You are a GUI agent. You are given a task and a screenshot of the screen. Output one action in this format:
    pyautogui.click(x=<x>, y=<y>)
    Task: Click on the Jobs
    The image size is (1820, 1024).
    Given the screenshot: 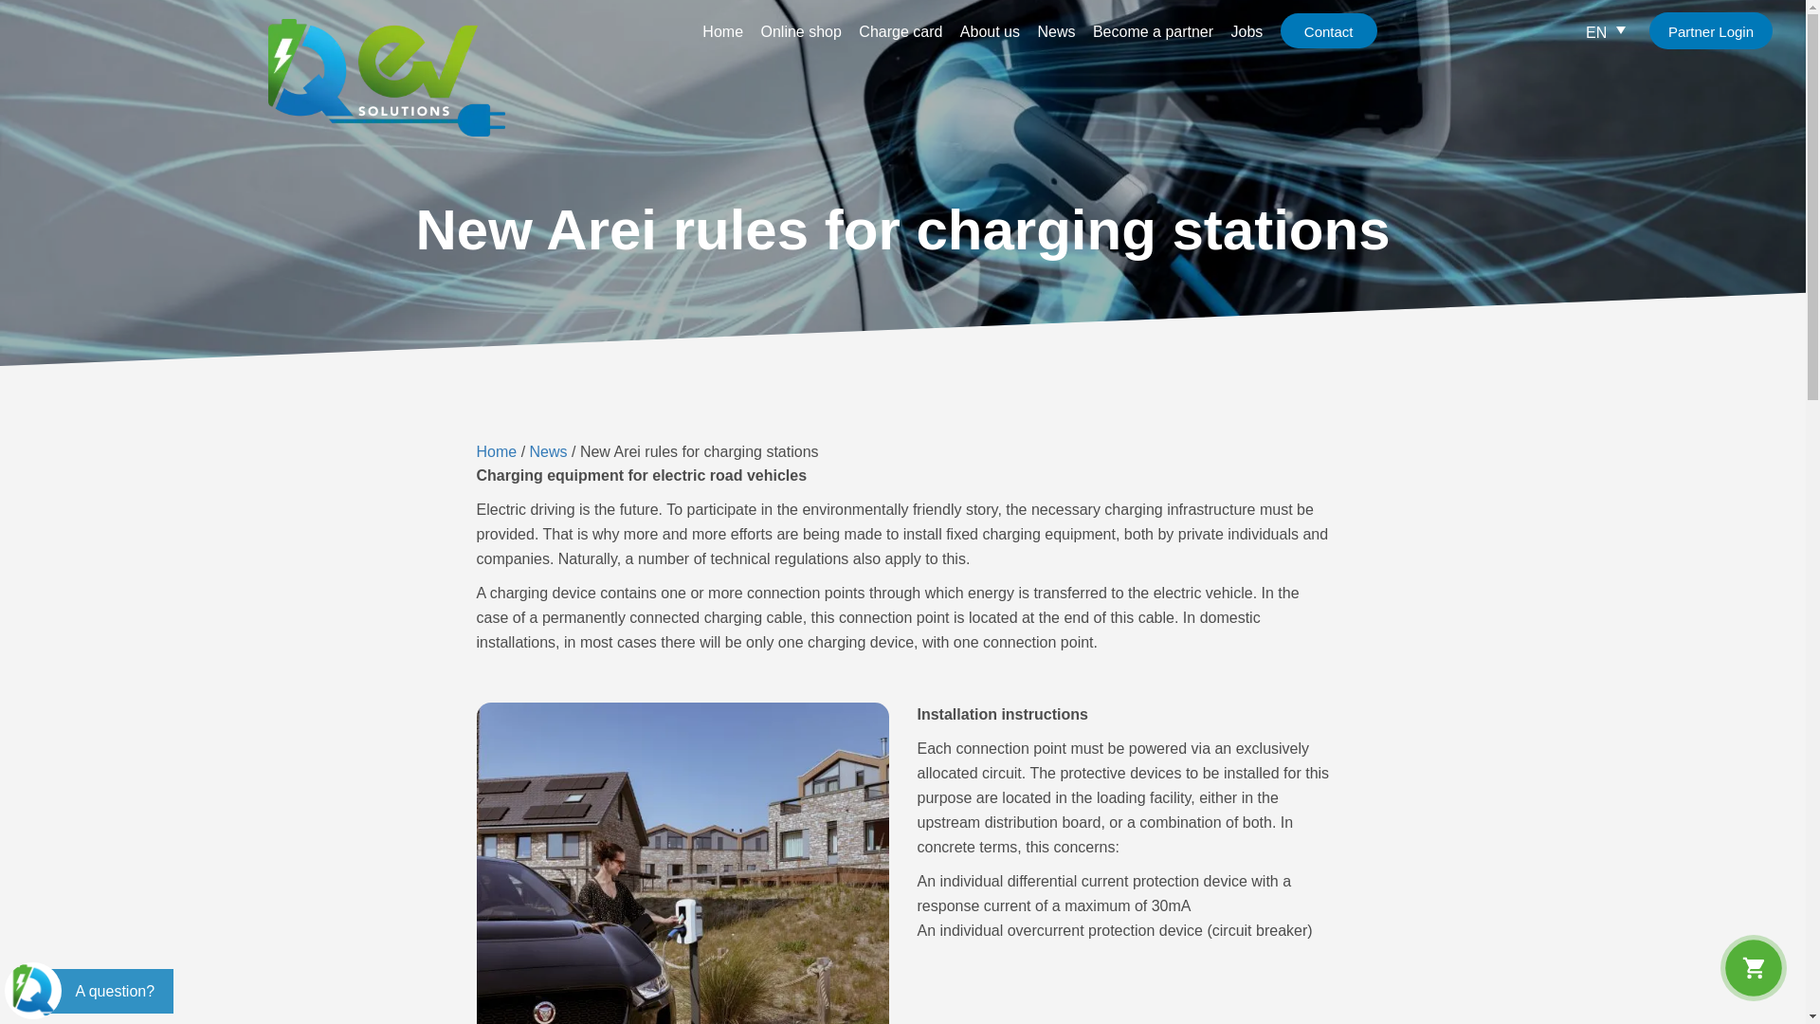 What is the action you would take?
    pyautogui.click(x=1247, y=31)
    